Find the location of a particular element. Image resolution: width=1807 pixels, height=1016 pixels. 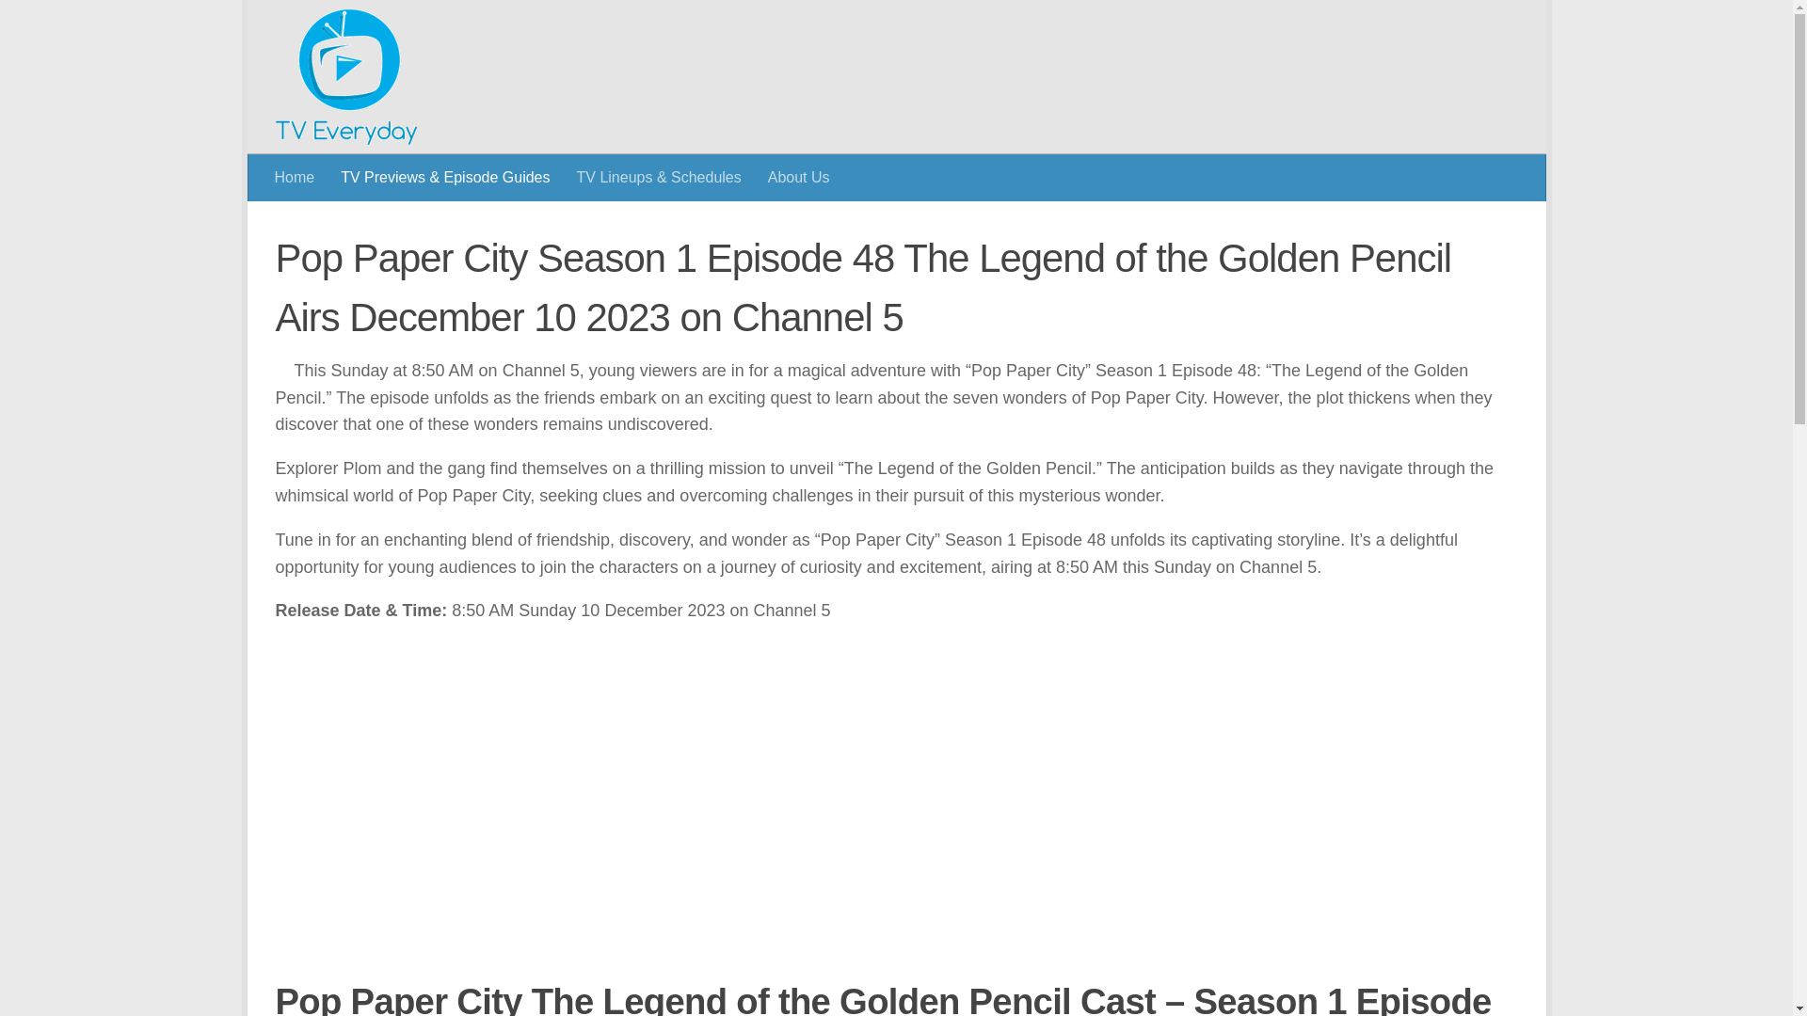

Home is located at coordinates (296, 177).